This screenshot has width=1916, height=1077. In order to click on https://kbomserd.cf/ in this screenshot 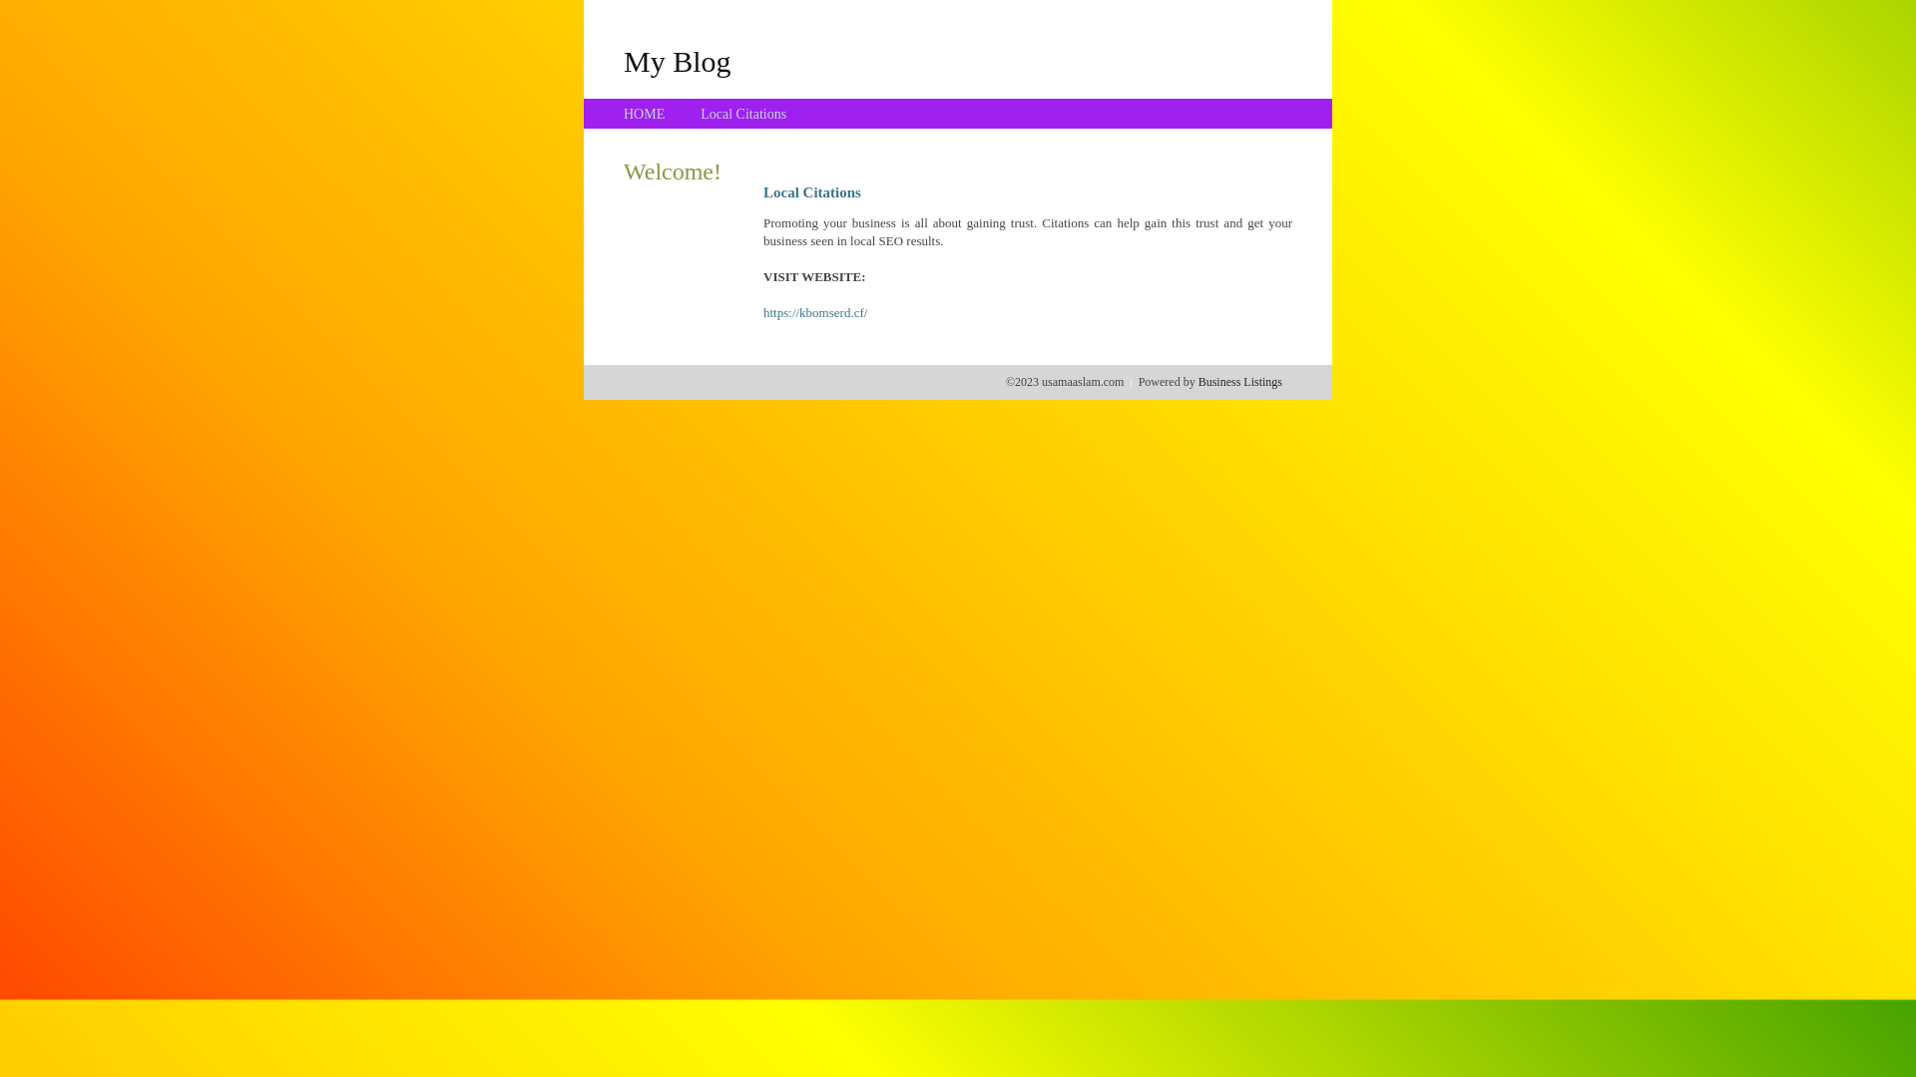, I will do `click(815, 313)`.